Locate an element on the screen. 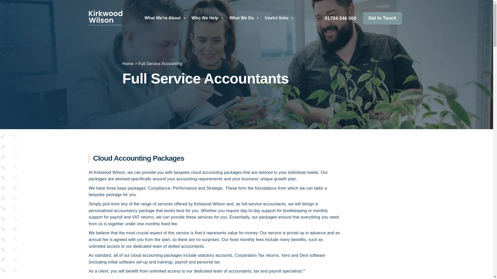  Home is located at coordinates (128, 64).